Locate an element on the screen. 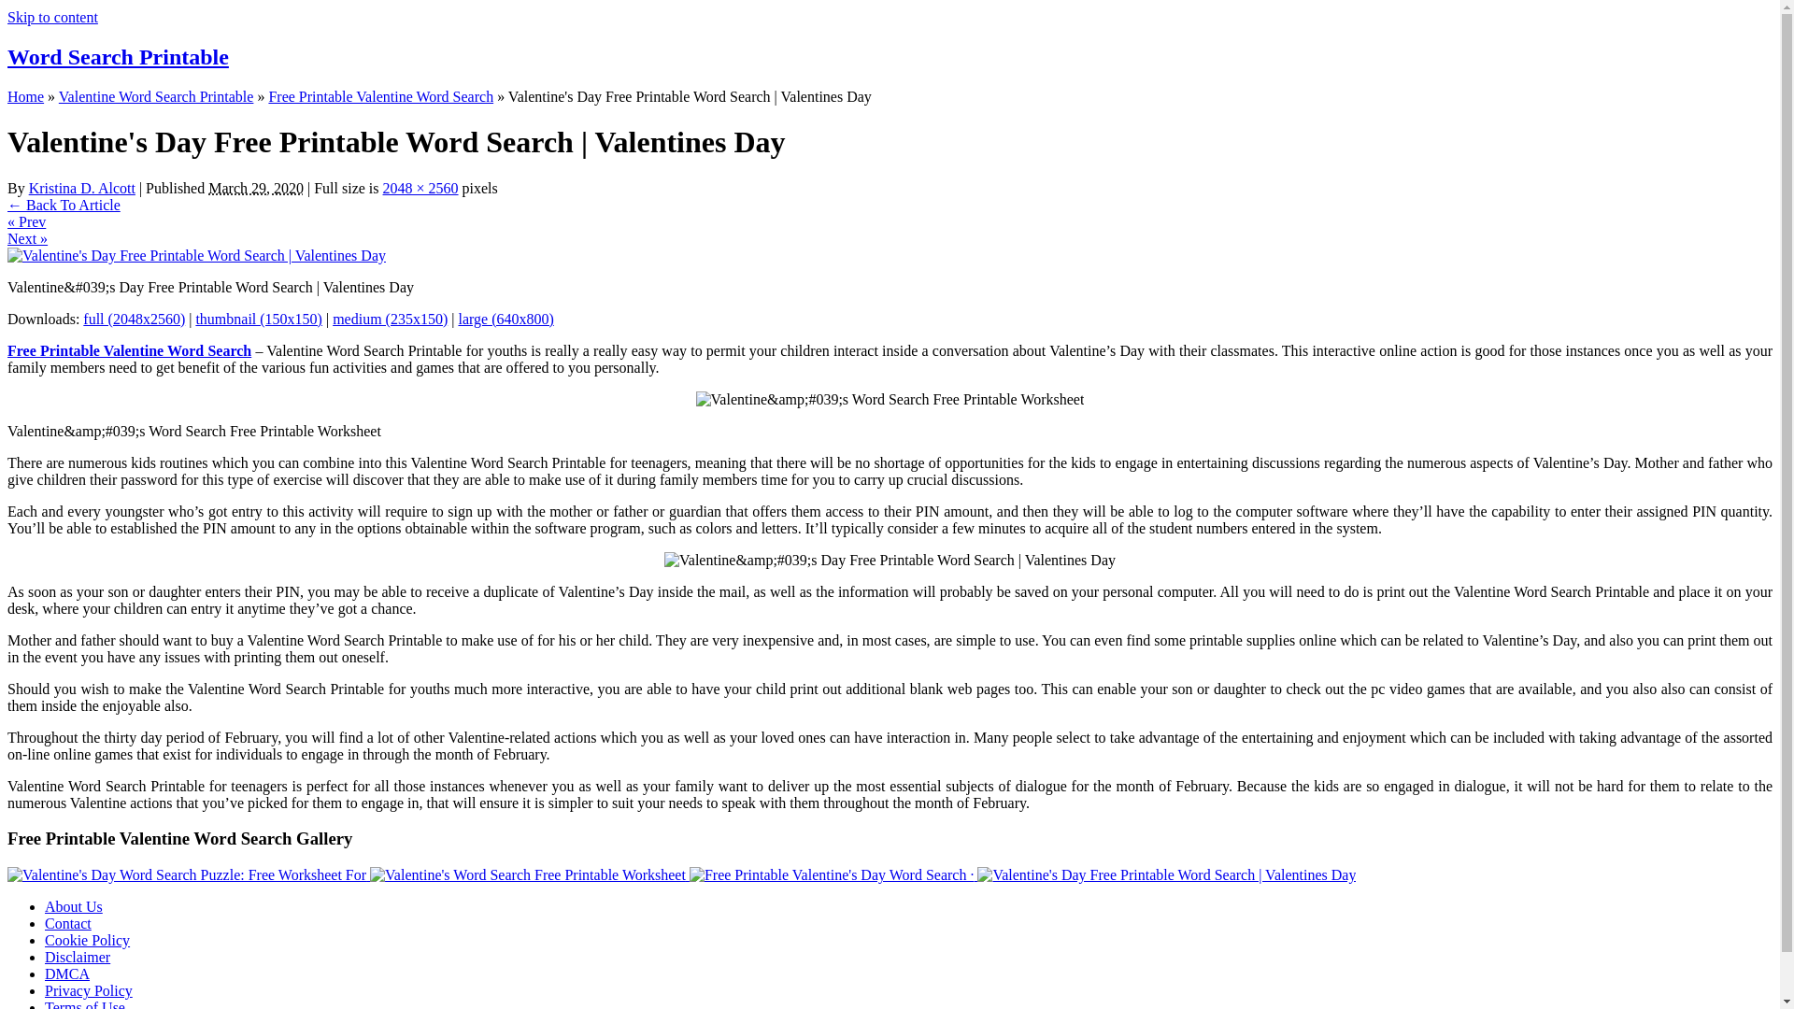 The height and width of the screenshot is (1009, 1794). Free Printable Valentine Word Search is located at coordinates (129, 351).